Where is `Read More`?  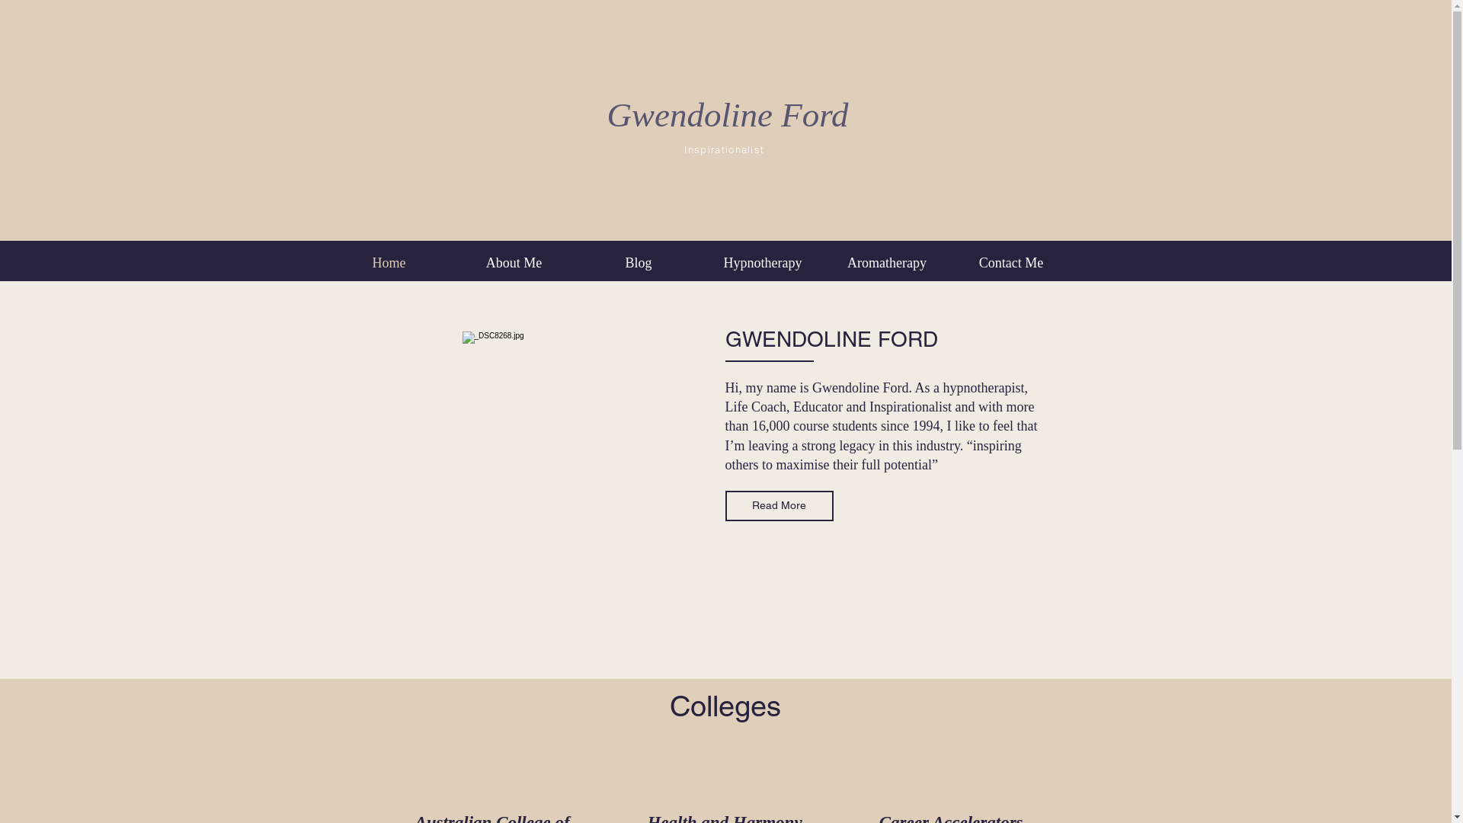
Read More is located at coordinates (780, 506).